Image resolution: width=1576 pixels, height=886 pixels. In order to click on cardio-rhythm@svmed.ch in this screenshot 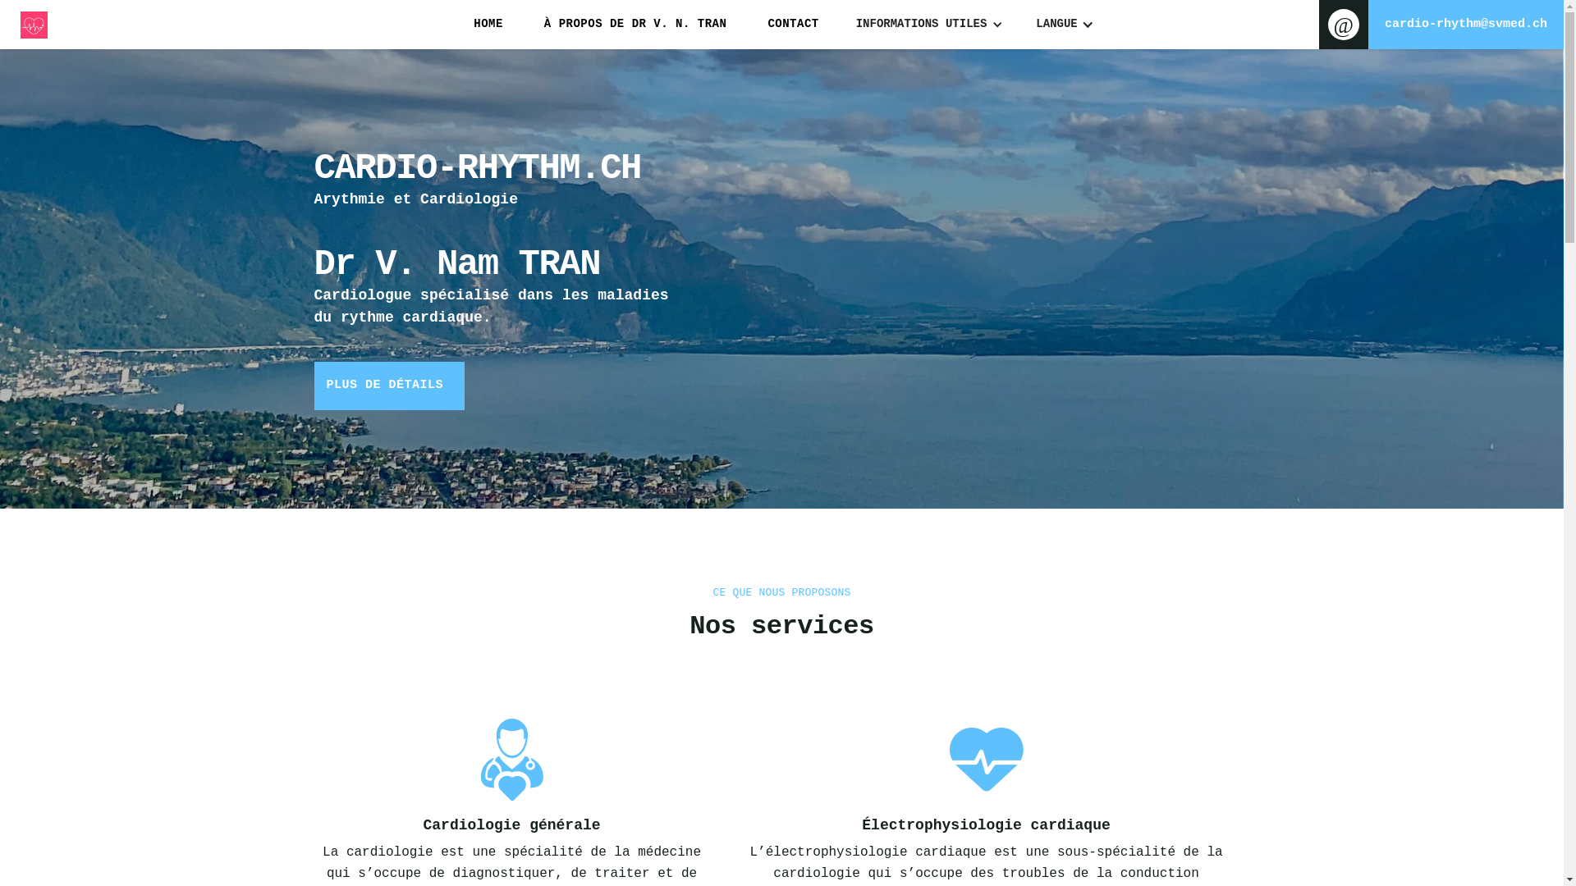, I will do `click(1441, 25)`.